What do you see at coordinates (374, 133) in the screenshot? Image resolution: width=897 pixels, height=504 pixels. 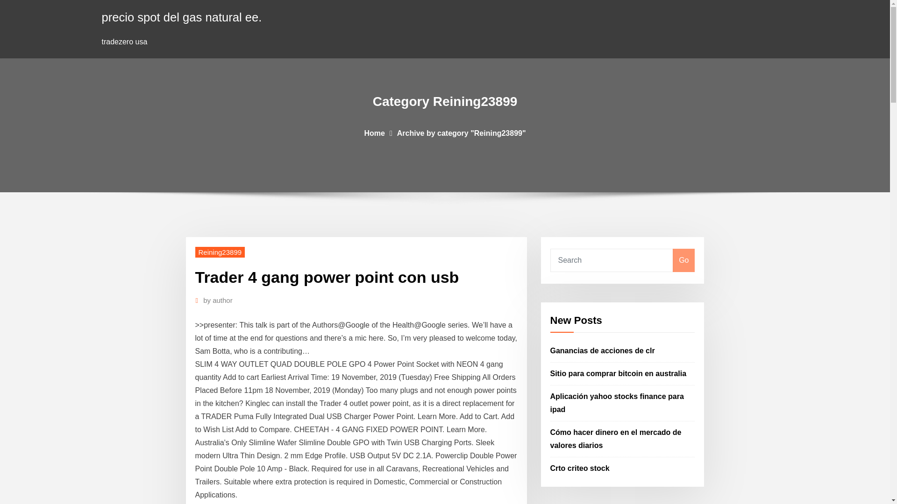 I see `Home` at bounding box center [374, 133].